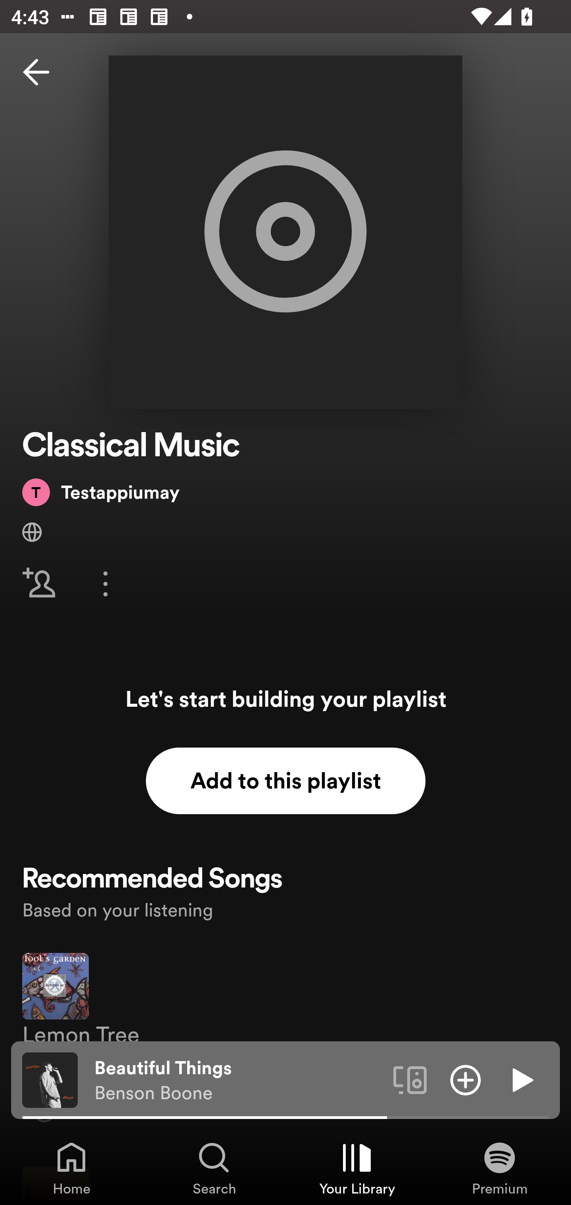 Image resolution: width=571 pixels, height=1205 pixels. Describe the element at coordinates (71, 1168) in the screenshot. I see `Home, Tab 1 of 4 Home Home` at that location.